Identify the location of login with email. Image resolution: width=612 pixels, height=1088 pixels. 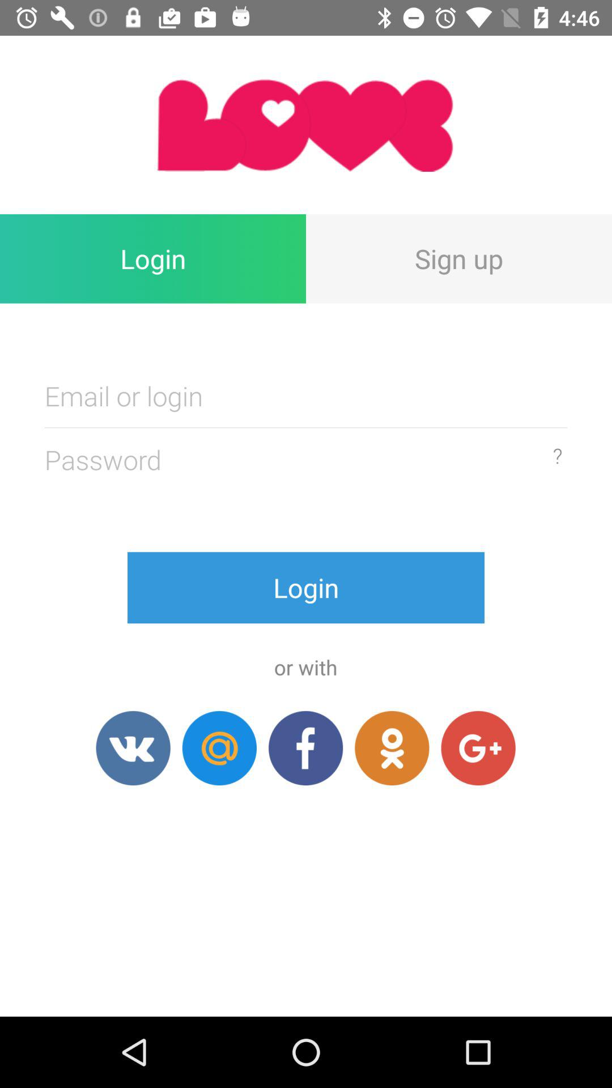
(219, 748).